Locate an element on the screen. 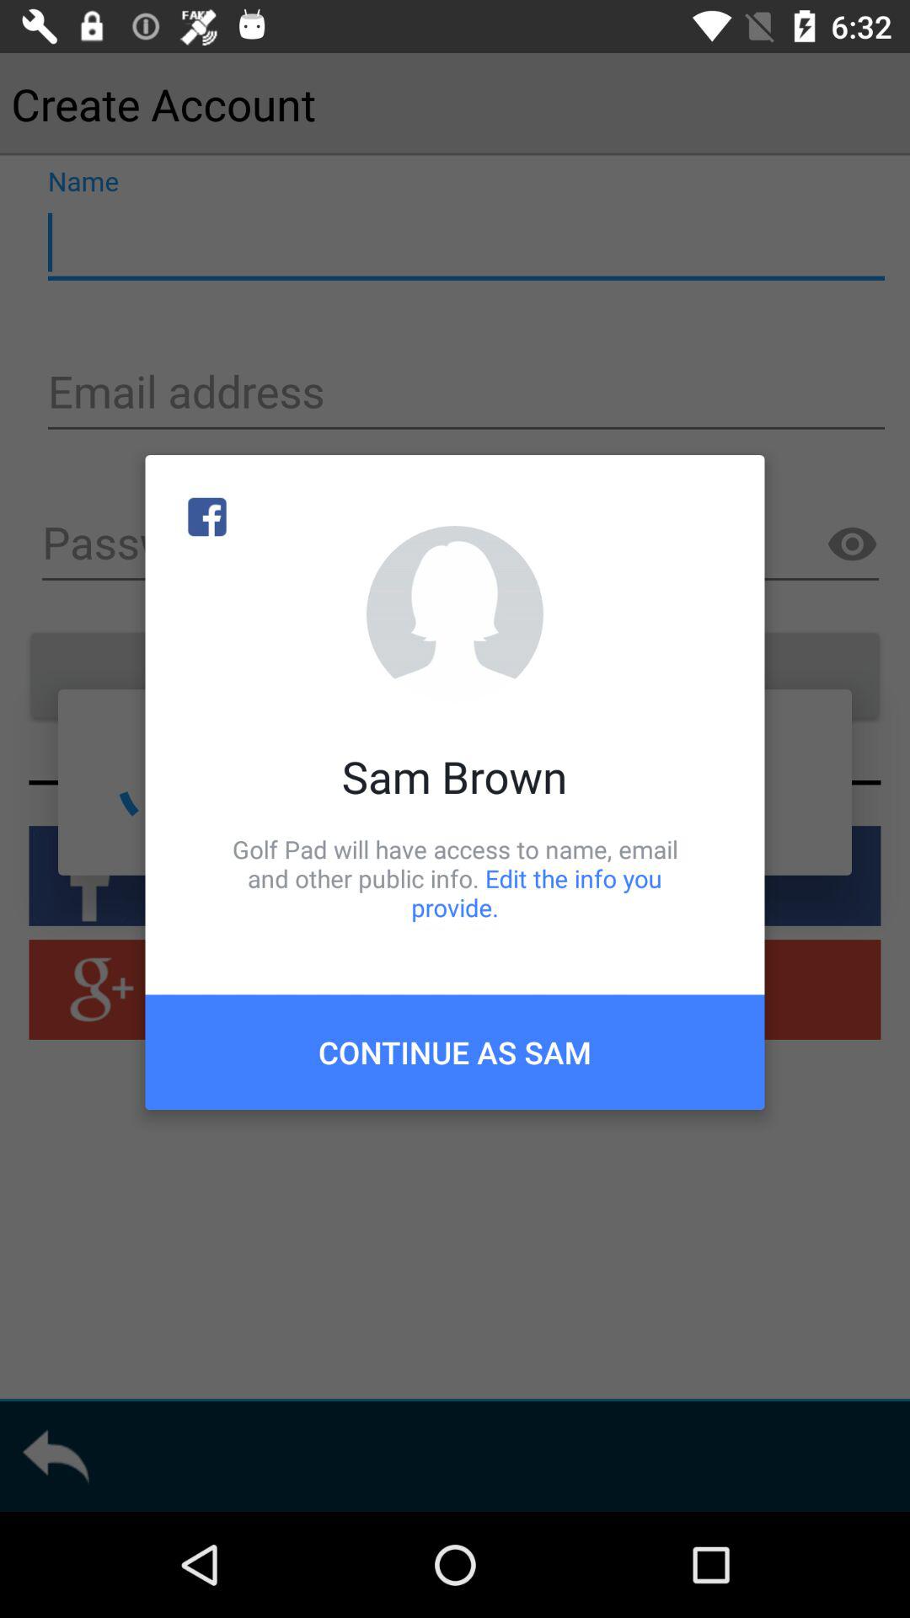  scroll until golf pad will icon is located at coordinates (455, 878).